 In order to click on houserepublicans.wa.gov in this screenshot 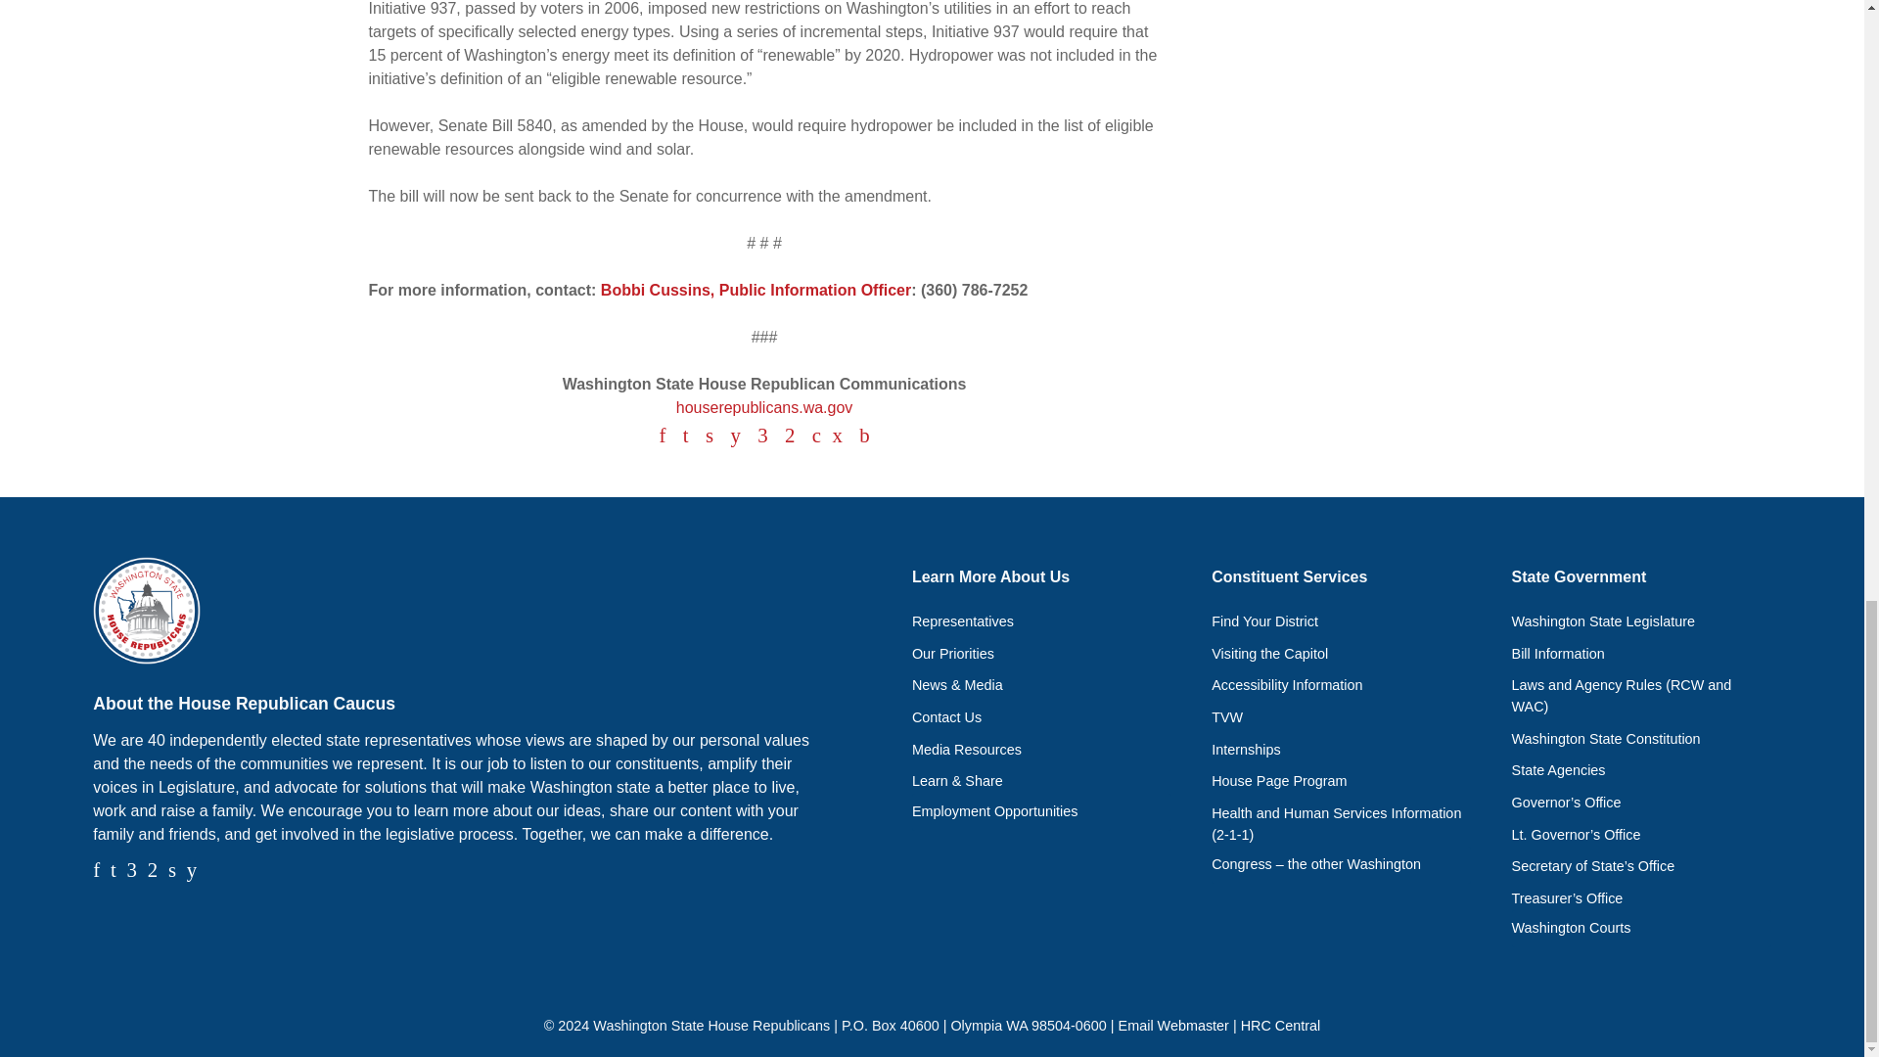, I will do `click(764, 407)`.